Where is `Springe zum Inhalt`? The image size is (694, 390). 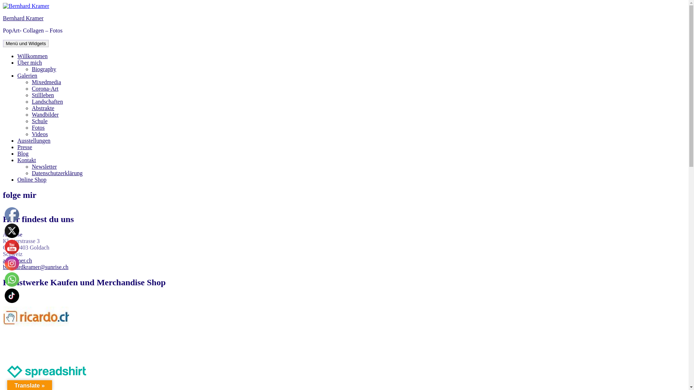 Springe zum Inhalt is located at coordinates (3, 3).